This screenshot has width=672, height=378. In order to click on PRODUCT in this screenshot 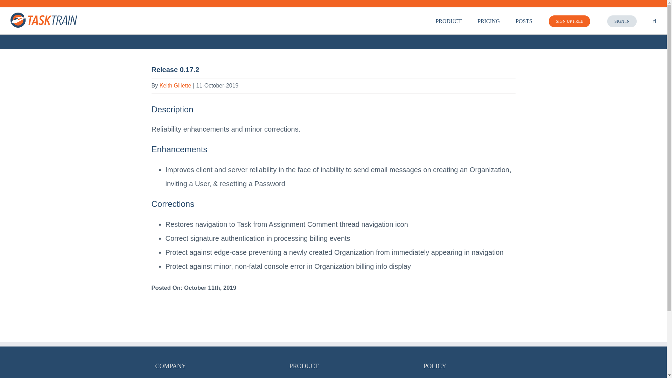, I will do `click(449, 21)`.